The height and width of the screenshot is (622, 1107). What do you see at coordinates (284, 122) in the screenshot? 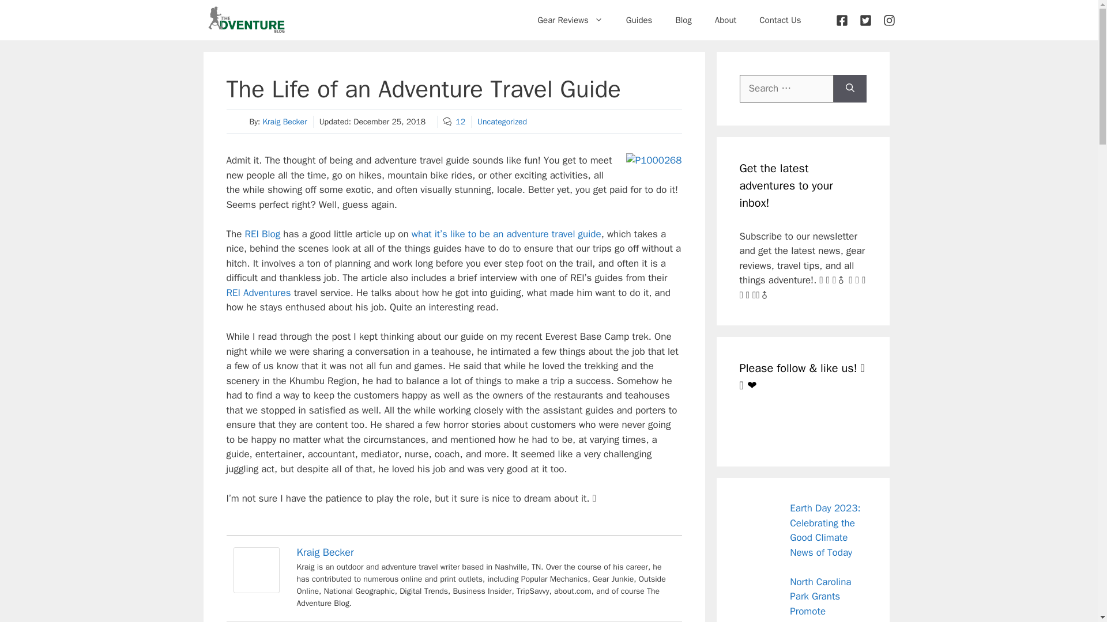
I see `Kraig Becker` at bounding box center [284, 122].